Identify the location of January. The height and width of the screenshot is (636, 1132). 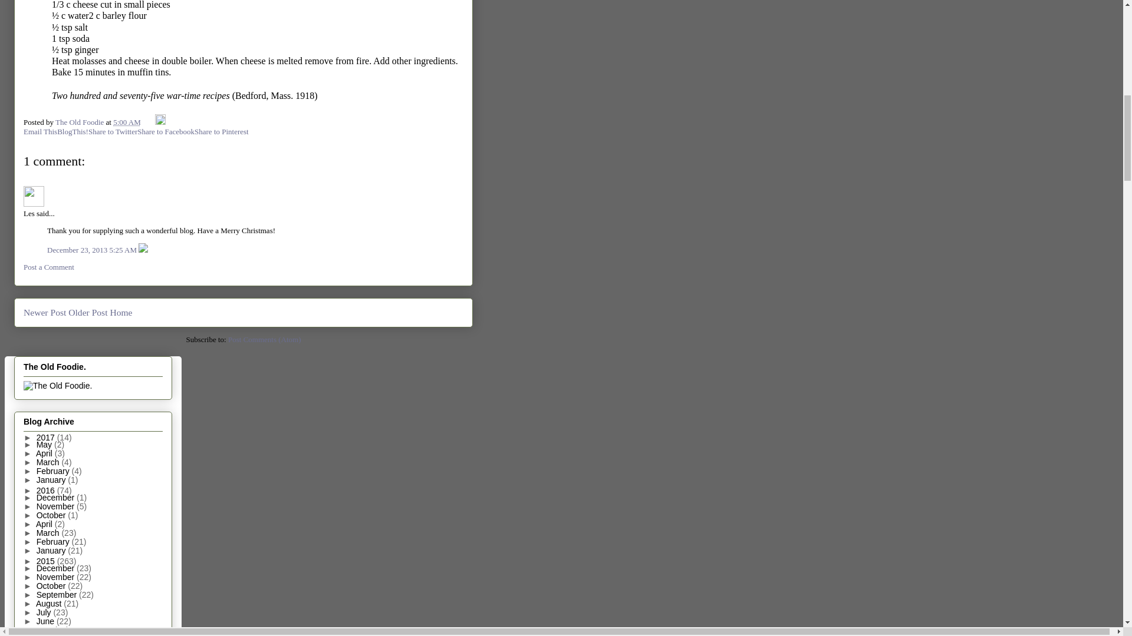
(52, 479).